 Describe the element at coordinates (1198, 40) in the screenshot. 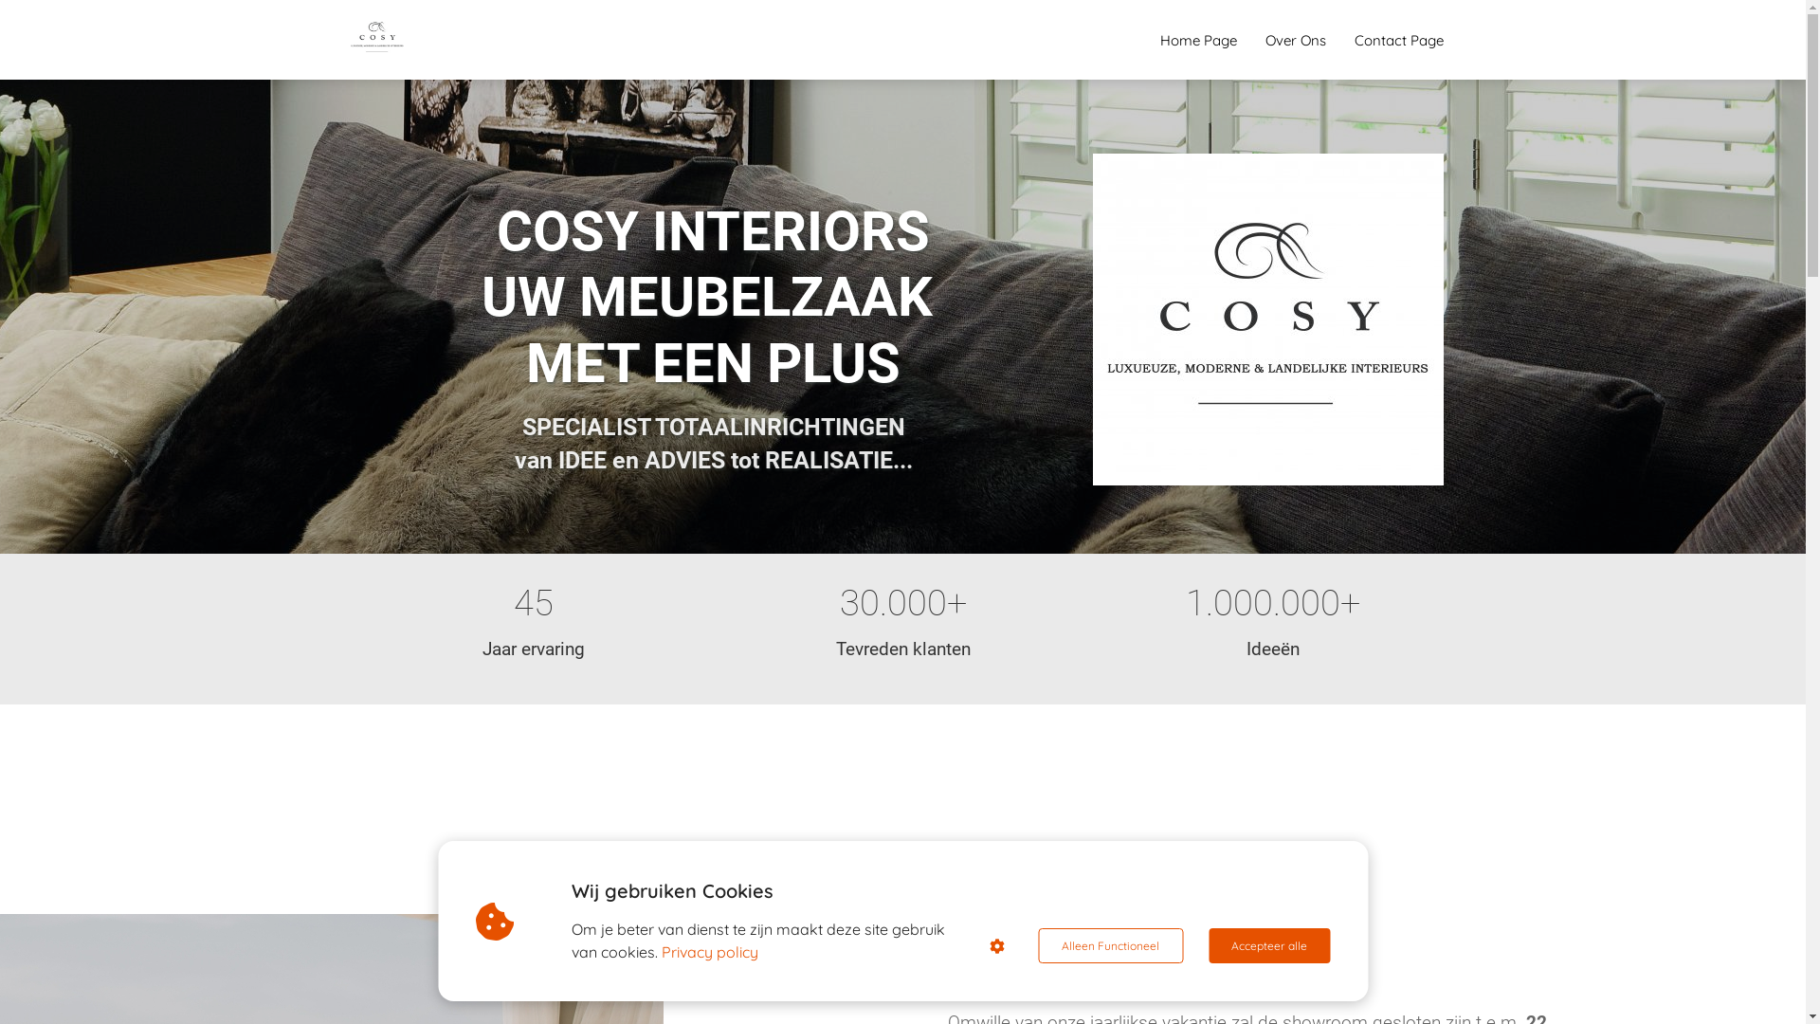

I see `Home Page` at that location.